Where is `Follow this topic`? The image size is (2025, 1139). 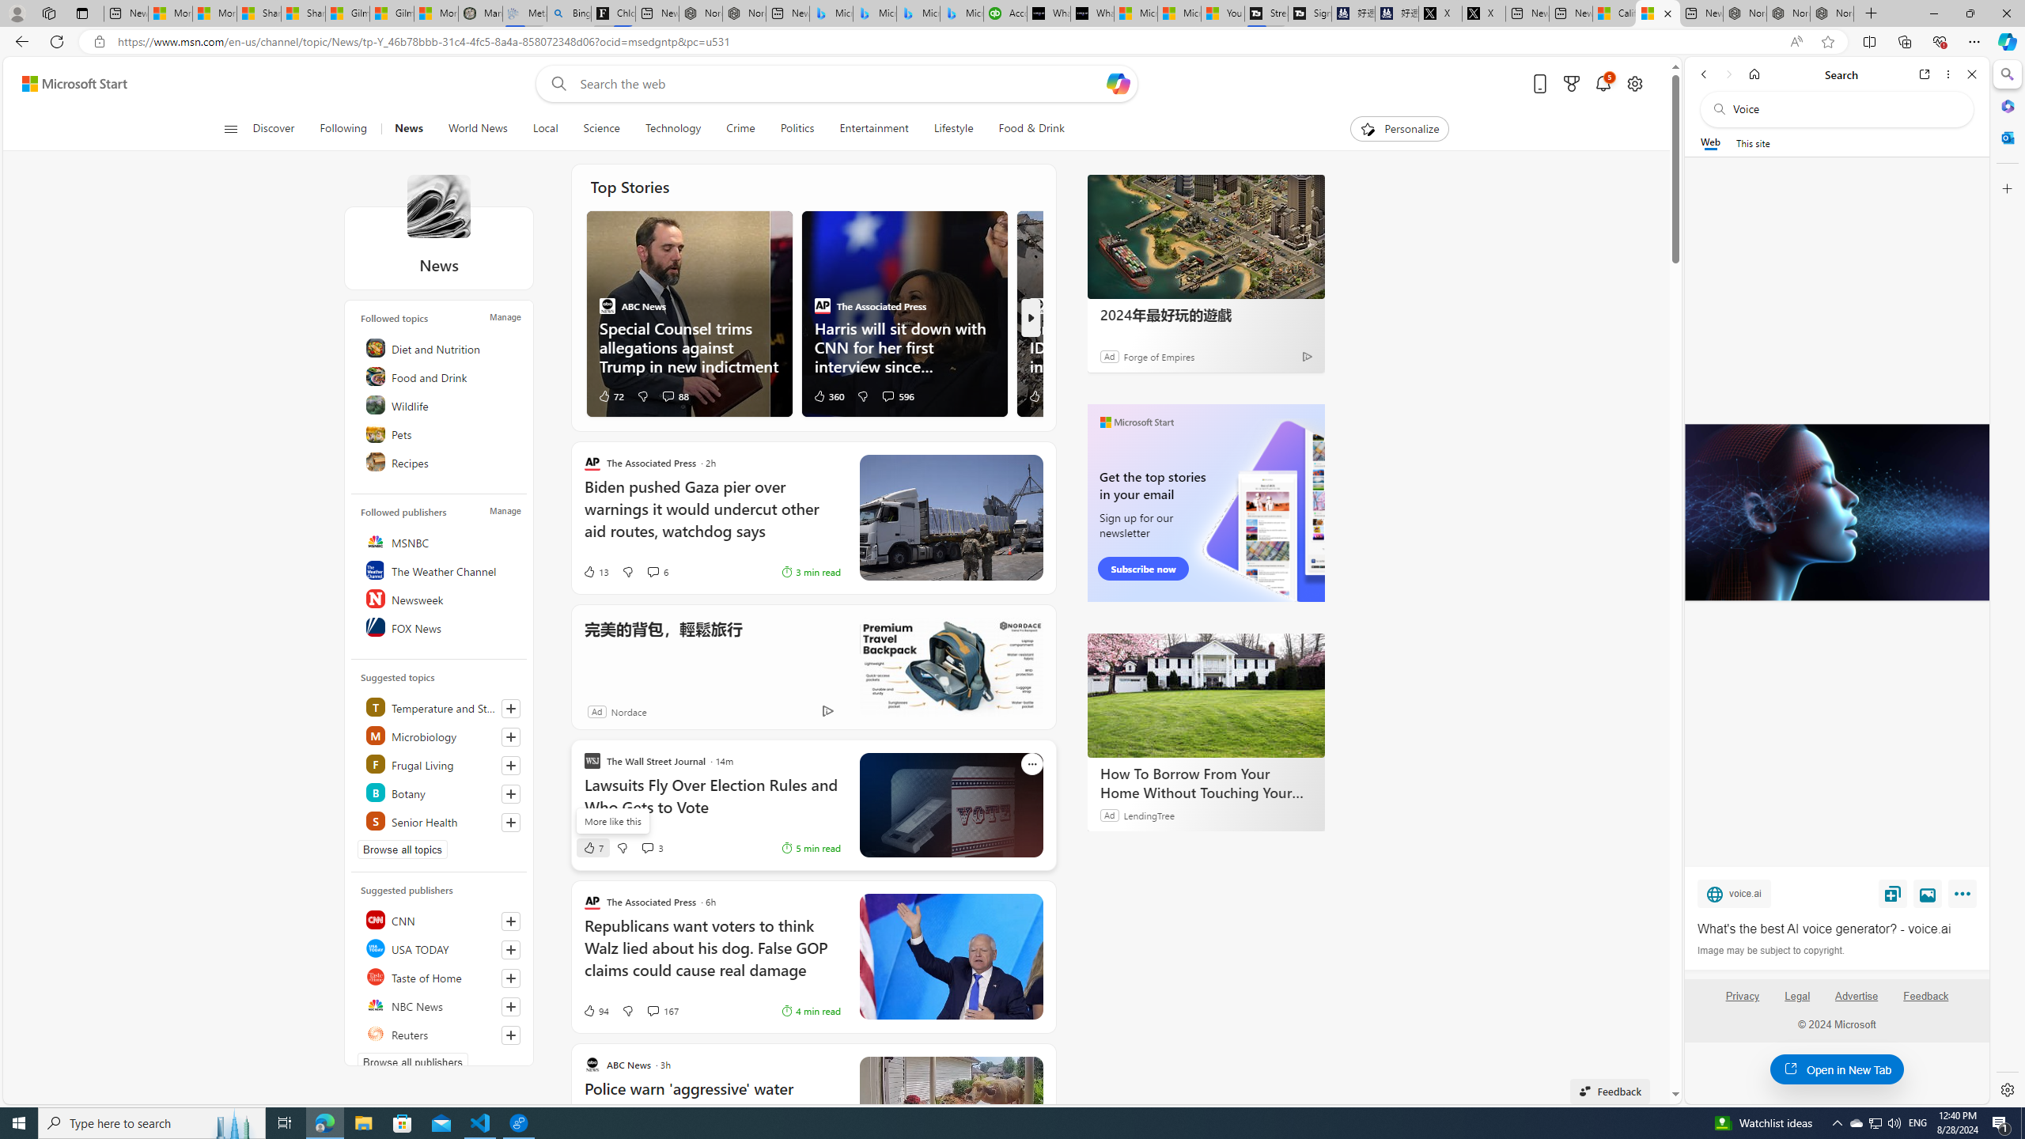
Follow this topic is located at coordinates (511, 823).